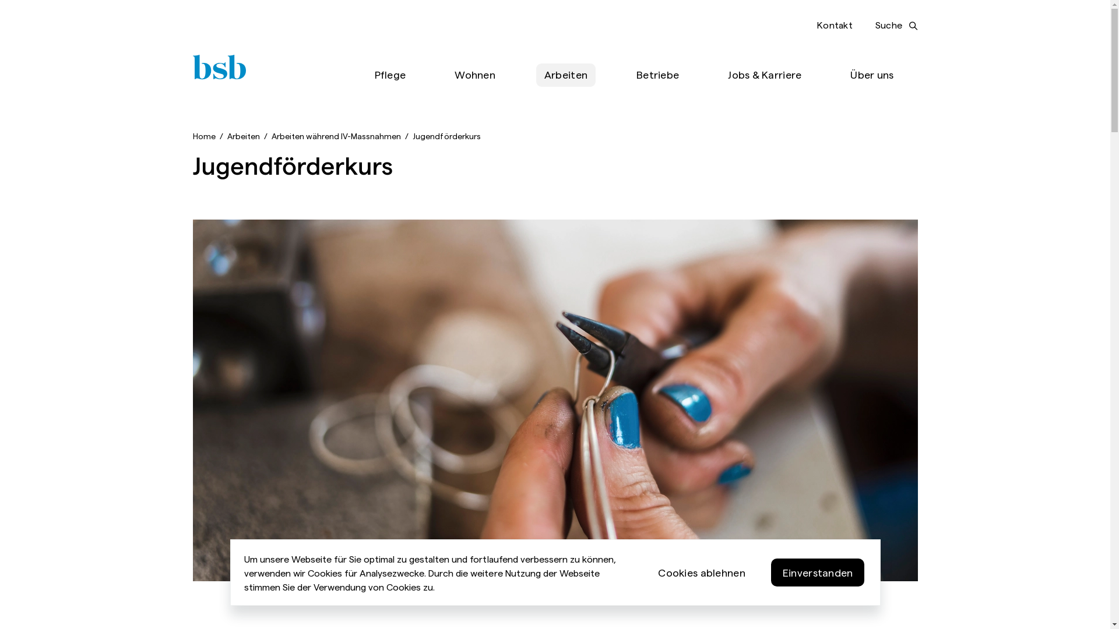 The width and height of the screenshot is (1119, 629). What do you see at coordinates (765, 75) in the screenshot?
I see `Jobs & Karriere` at bounding box center [765, 75].